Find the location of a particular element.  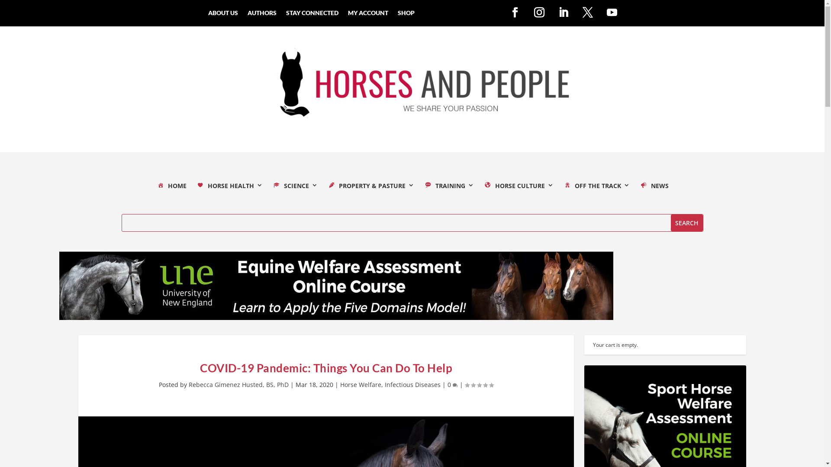

STAY CONNECTED is located at coordinates (312, 15).